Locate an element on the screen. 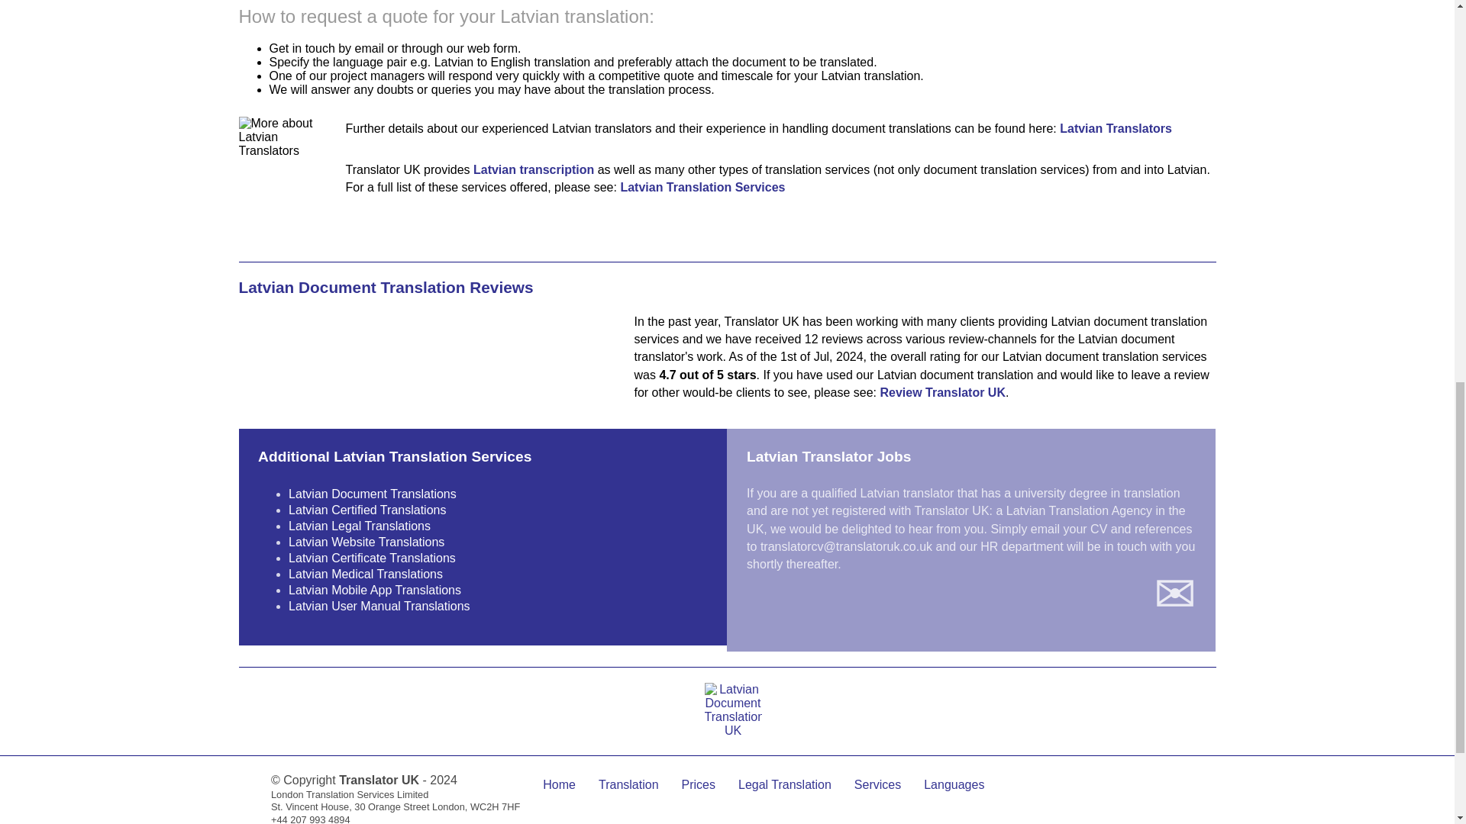  Home is located at coordinates (559, 784).